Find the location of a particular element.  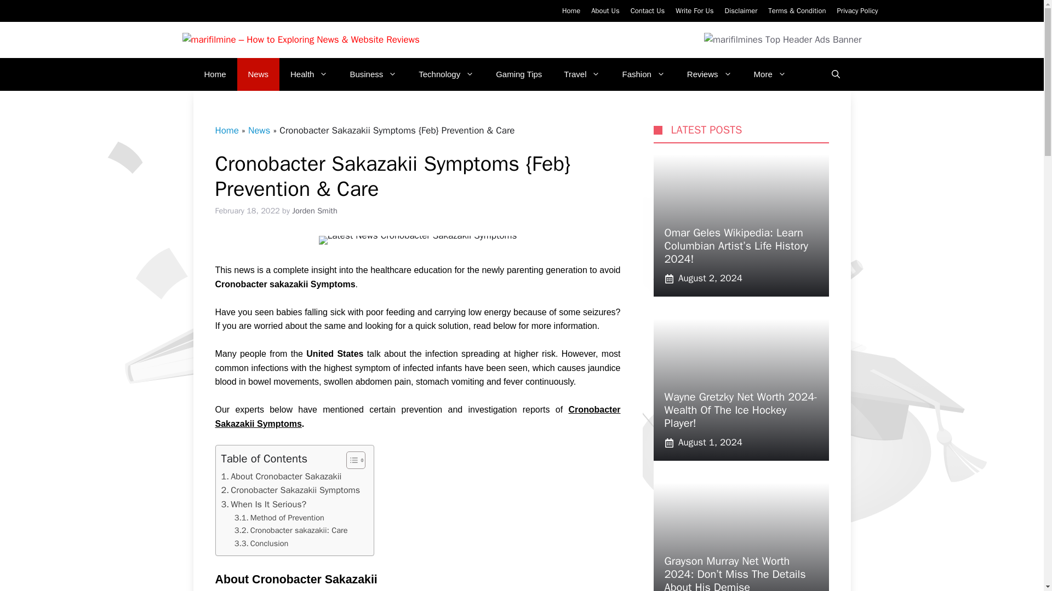

Disclaimer is located at coordinates (741, 10).